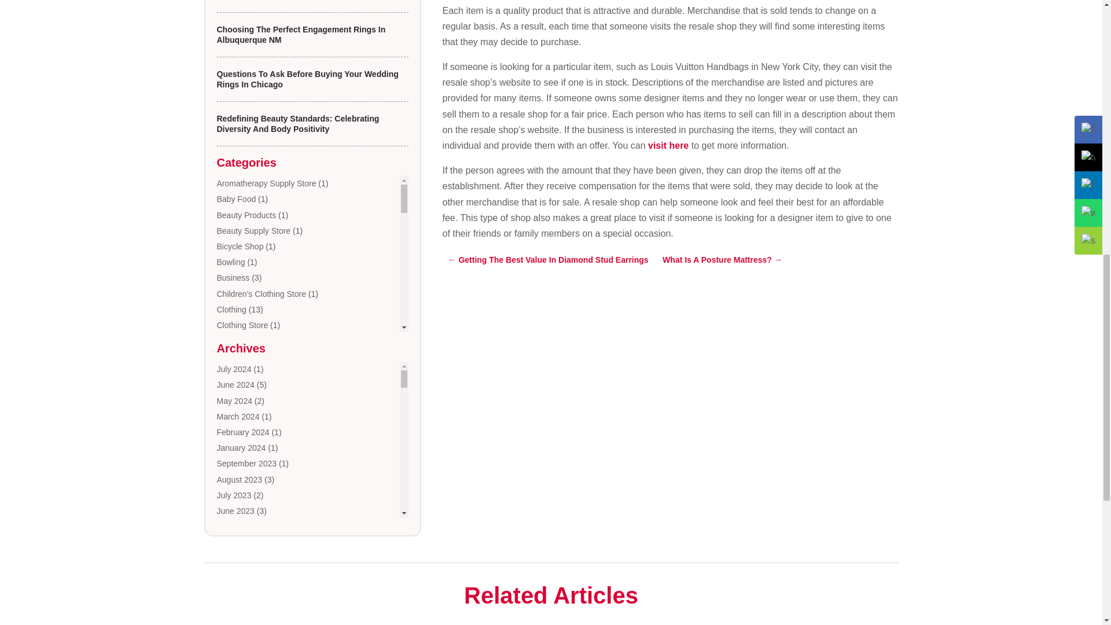 The height and width of the screenshot is (625, 1111). Describe the element at coordinates (246, 372) in the screenshot. I see `Cosmetics Store` at that location.